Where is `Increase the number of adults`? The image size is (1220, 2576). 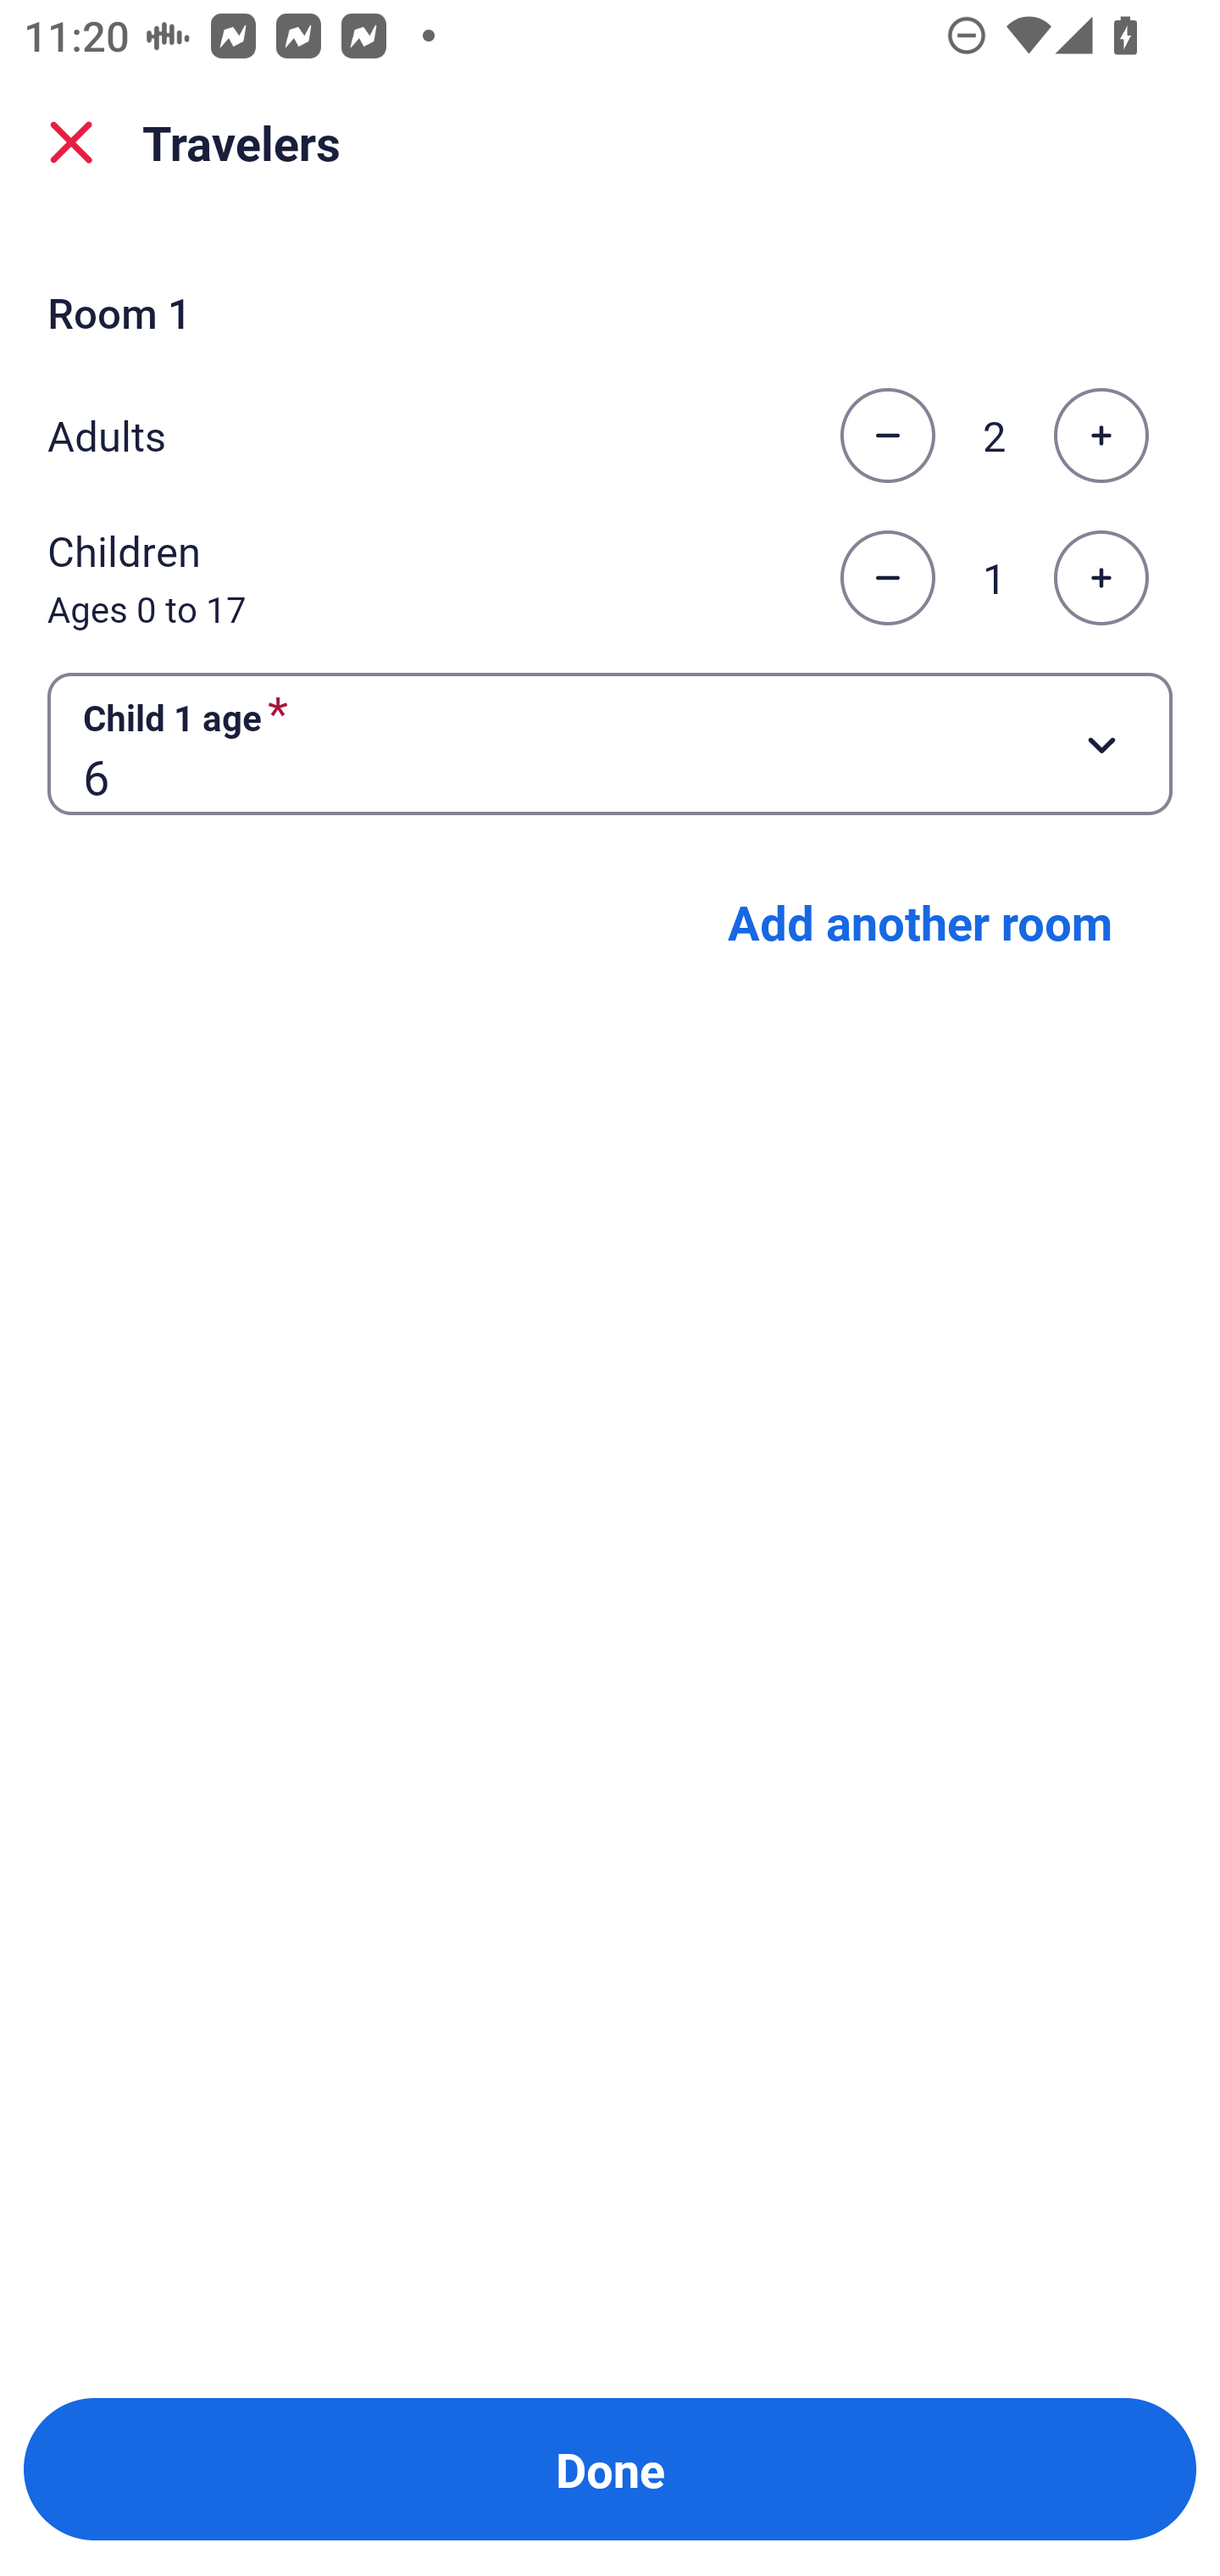
Increase the number of adults is located at coordinates (1101, 435).